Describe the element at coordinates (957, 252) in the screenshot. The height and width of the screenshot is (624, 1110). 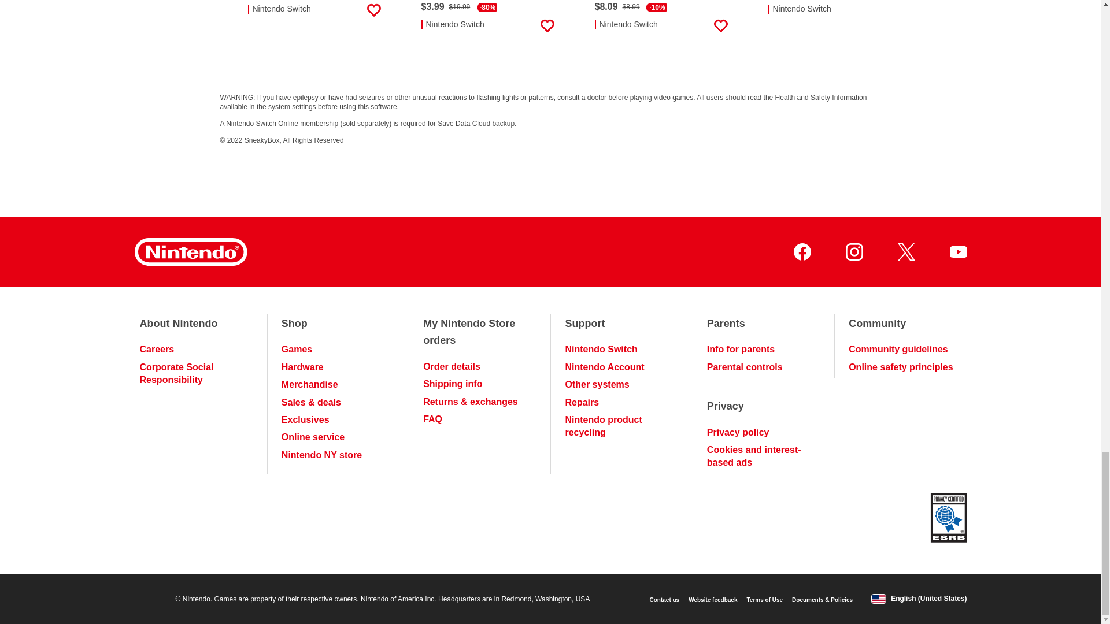
I see `Nintendo on YouTube` at that location.